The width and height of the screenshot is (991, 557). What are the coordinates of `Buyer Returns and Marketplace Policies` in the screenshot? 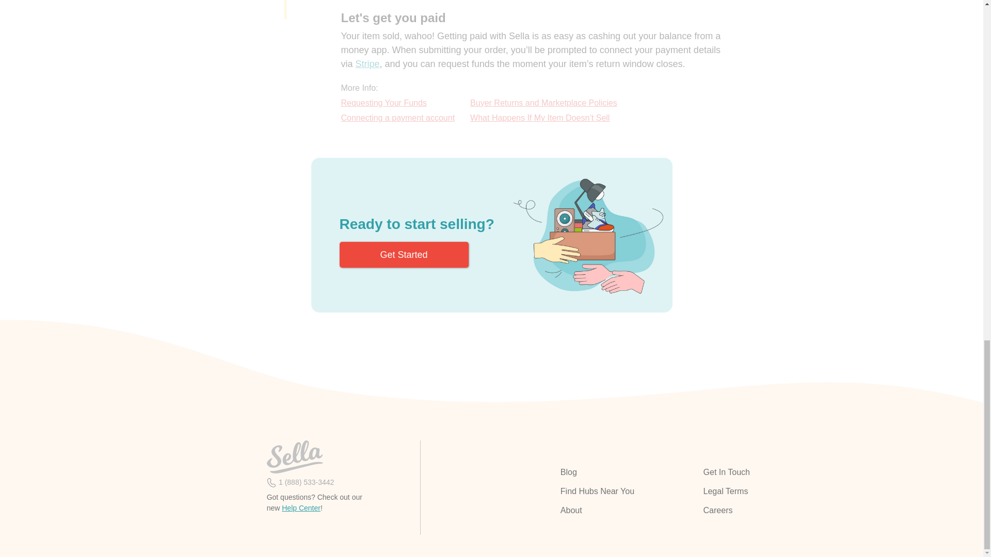 It's located at (544, 103).